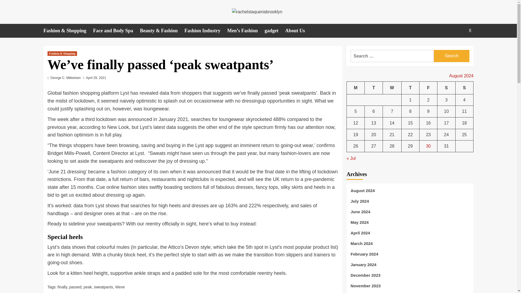 The width and height of the screenshot is (521, 293). What do you see at coordinates (124, 93) in the screenshot?
I see `Lyst` at bounding box center [124, 93].